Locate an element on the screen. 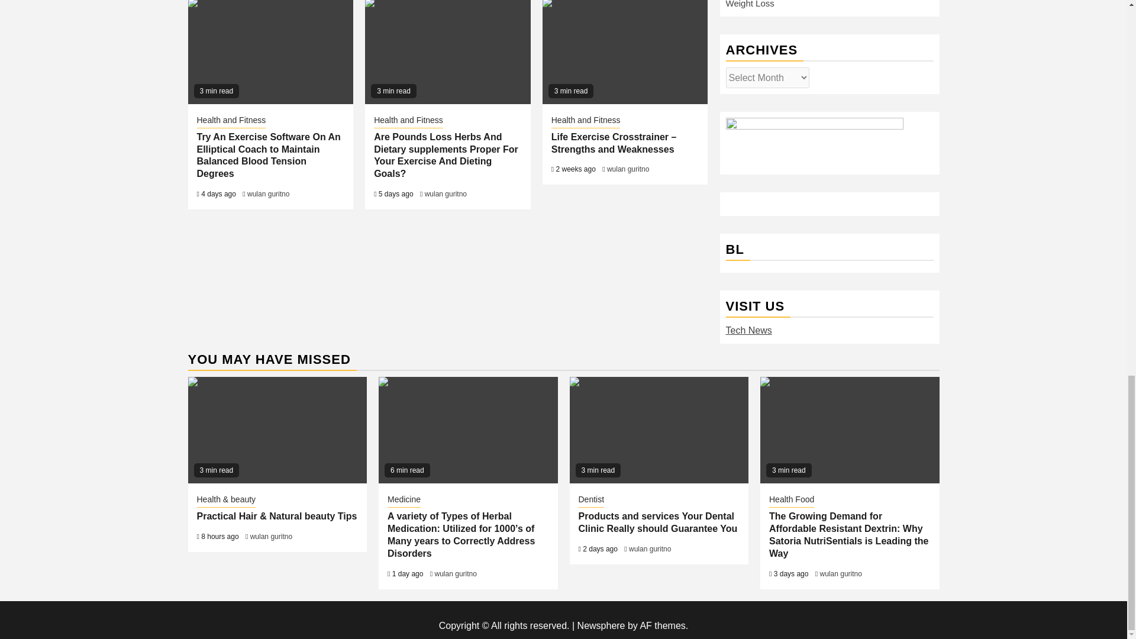  wulan guritno is located at coordinates (627, 169).